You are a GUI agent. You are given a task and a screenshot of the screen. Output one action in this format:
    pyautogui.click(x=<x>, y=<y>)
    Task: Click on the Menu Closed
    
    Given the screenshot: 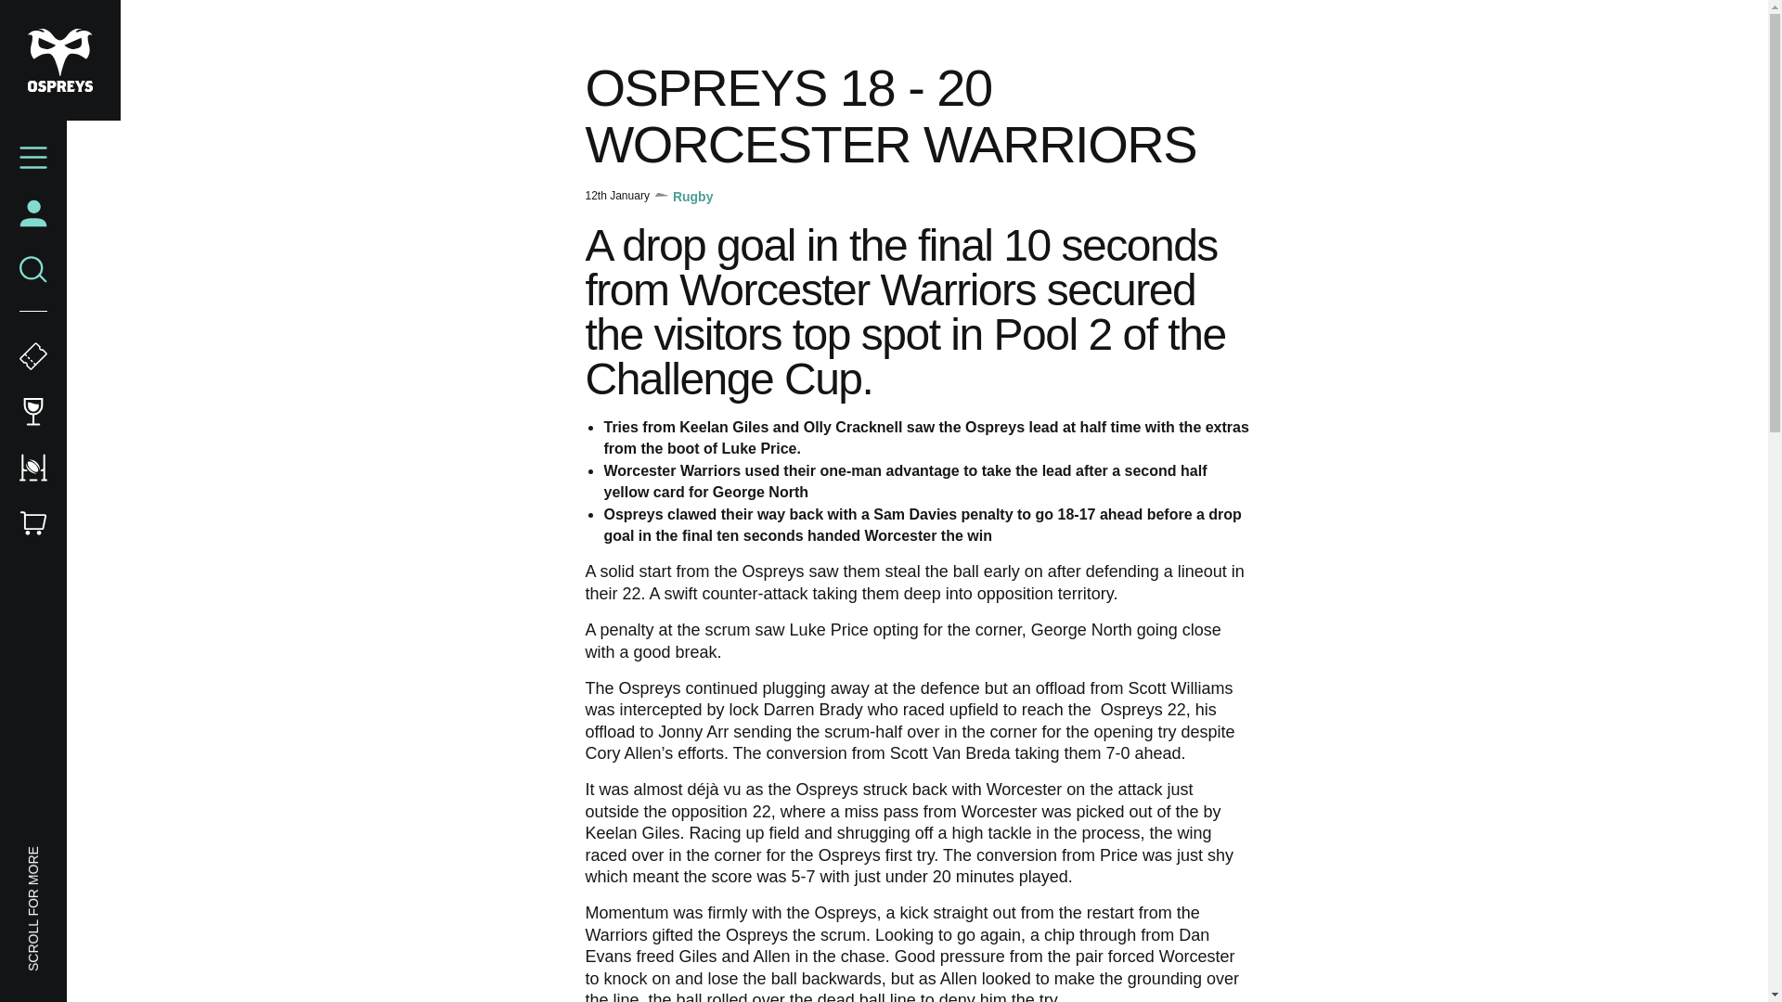 What is the action you would take?
    pyautogui.click(x=33, y=158)
    